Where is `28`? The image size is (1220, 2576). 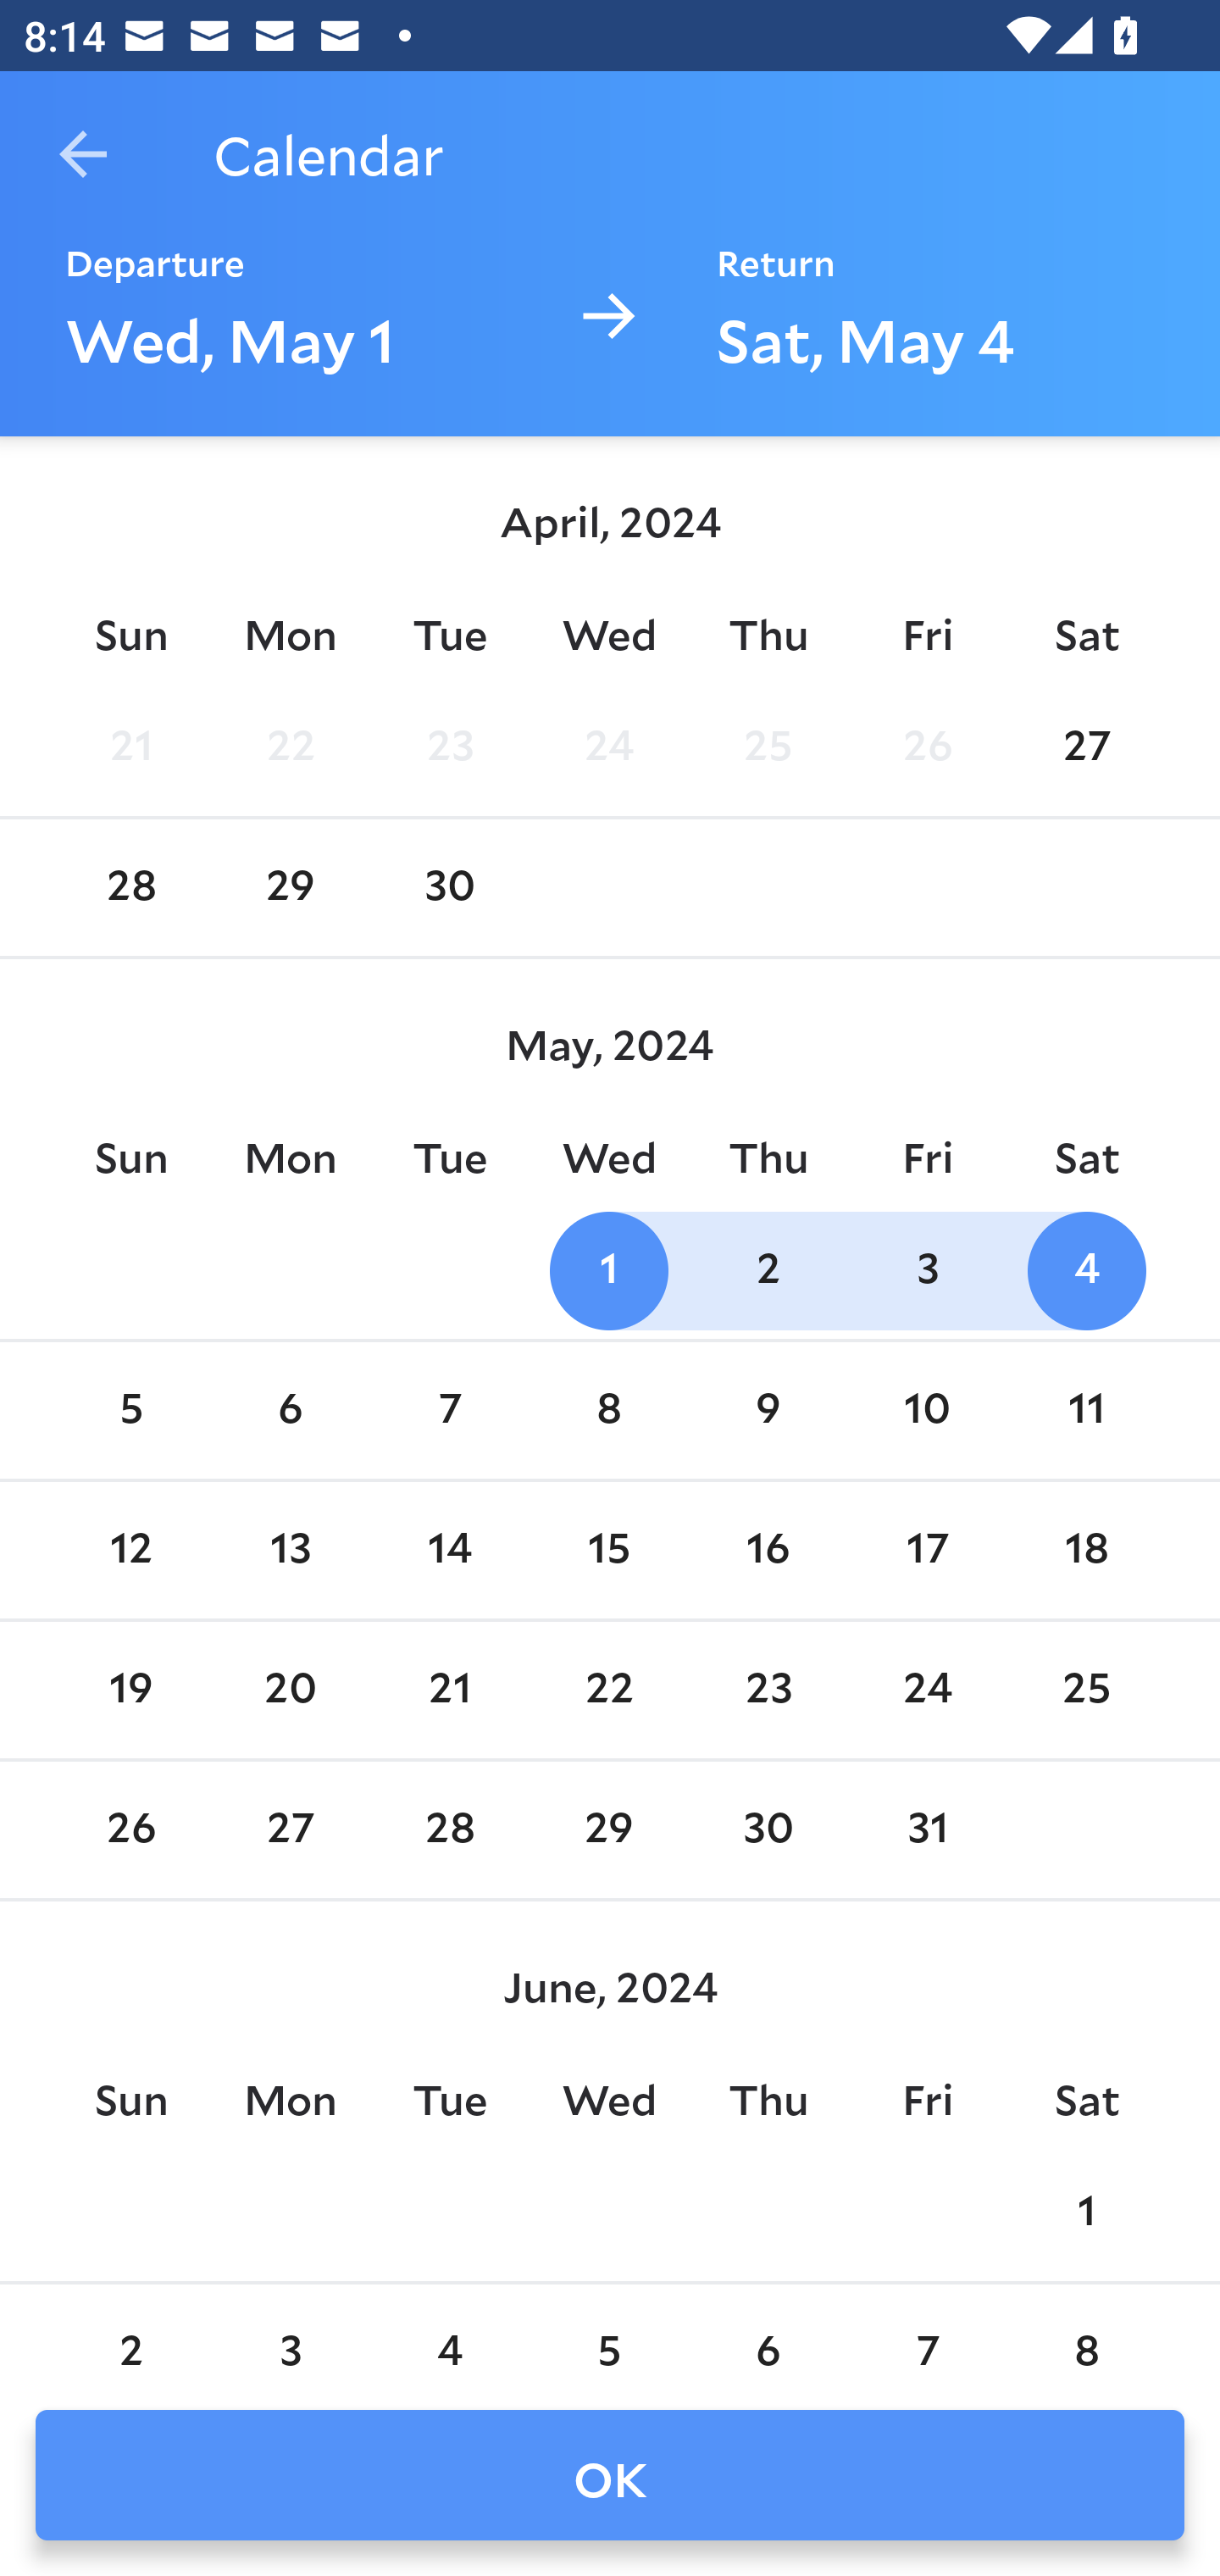 28 is located at coordinates (130, 888).